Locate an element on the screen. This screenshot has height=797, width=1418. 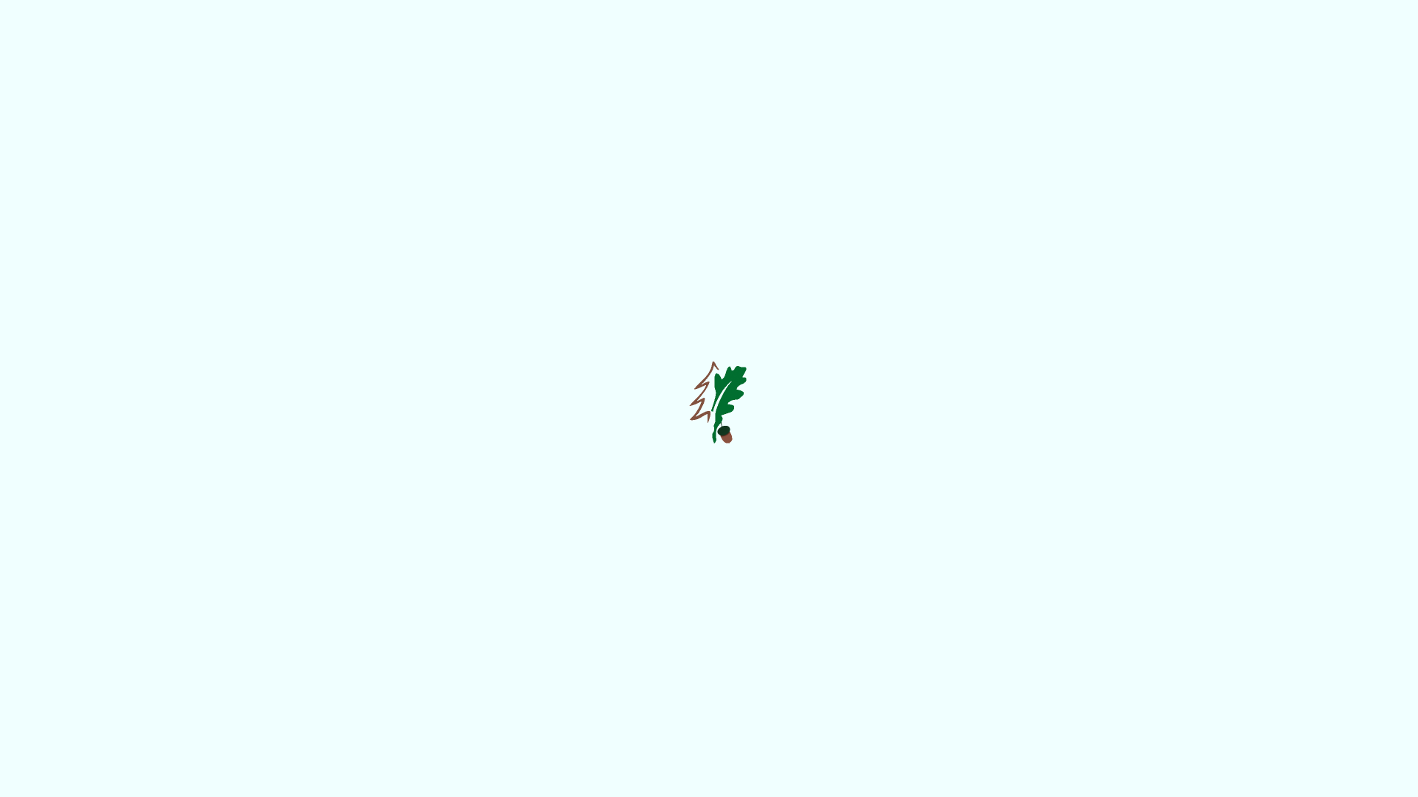
INFO@BORISOVLESHOZ.BY is located at coordinates (1061, 577).